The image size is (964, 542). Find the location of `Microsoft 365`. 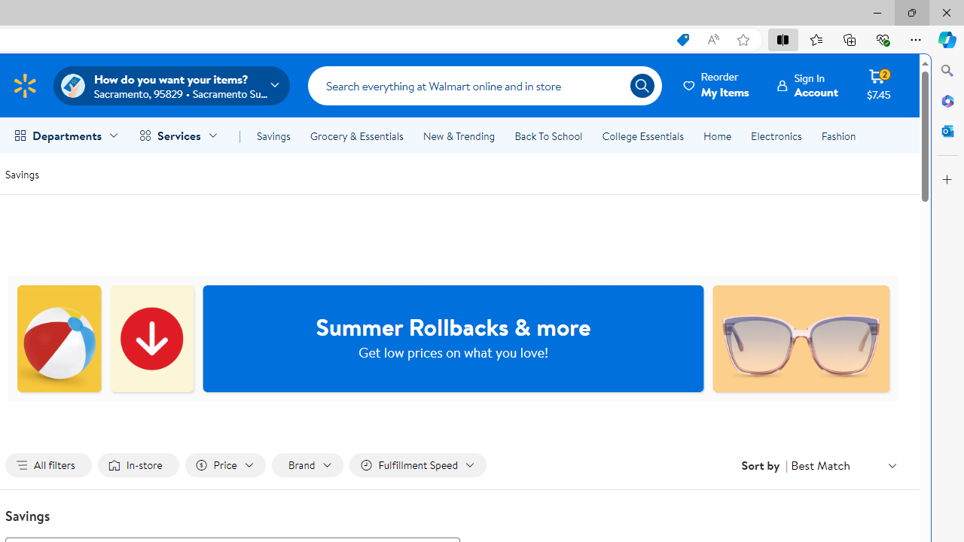

Microsoft 365 is located at coordinates (947, 100).